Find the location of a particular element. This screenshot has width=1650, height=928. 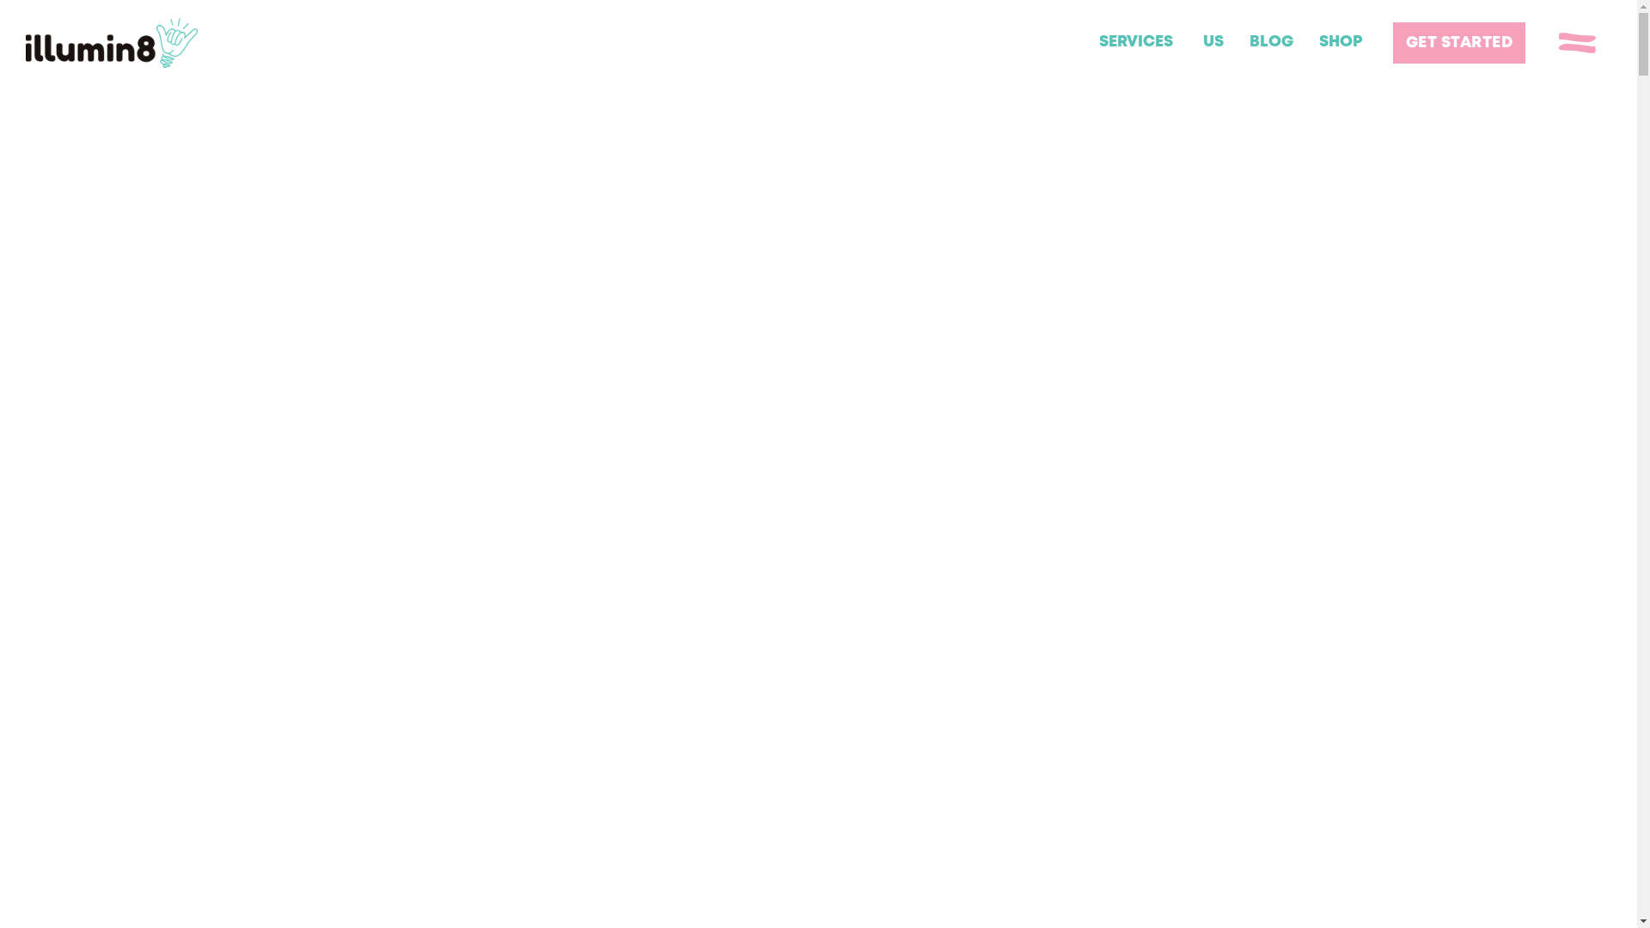

SHOP is located at coordinates (1341, 43).